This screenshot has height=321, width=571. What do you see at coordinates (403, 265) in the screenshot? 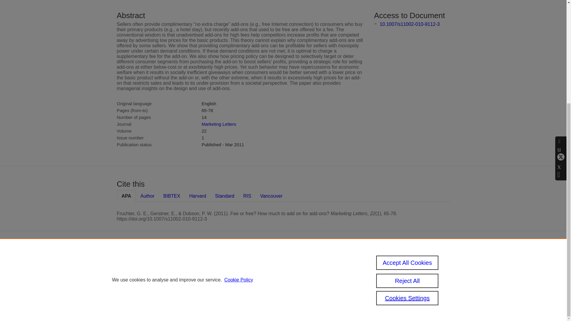
I see `University of East Anglia data protection policy` at bounding box center [403, 265].